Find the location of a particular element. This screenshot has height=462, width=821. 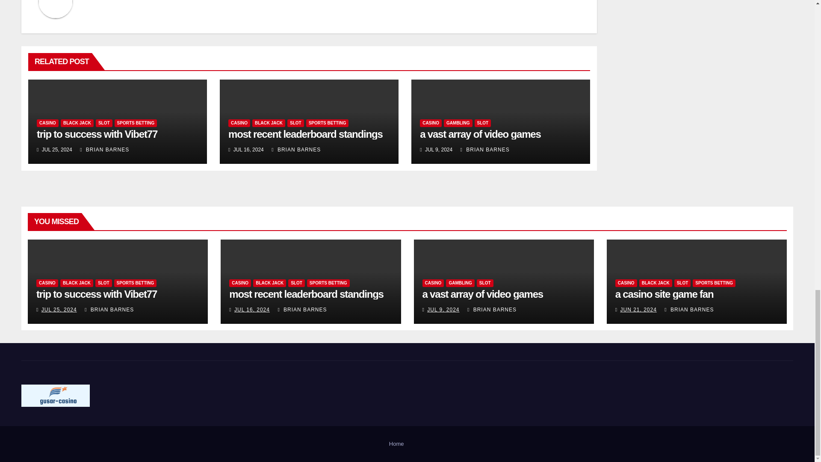

trip to success with Vibet77 is located at coordinates (97, 134).